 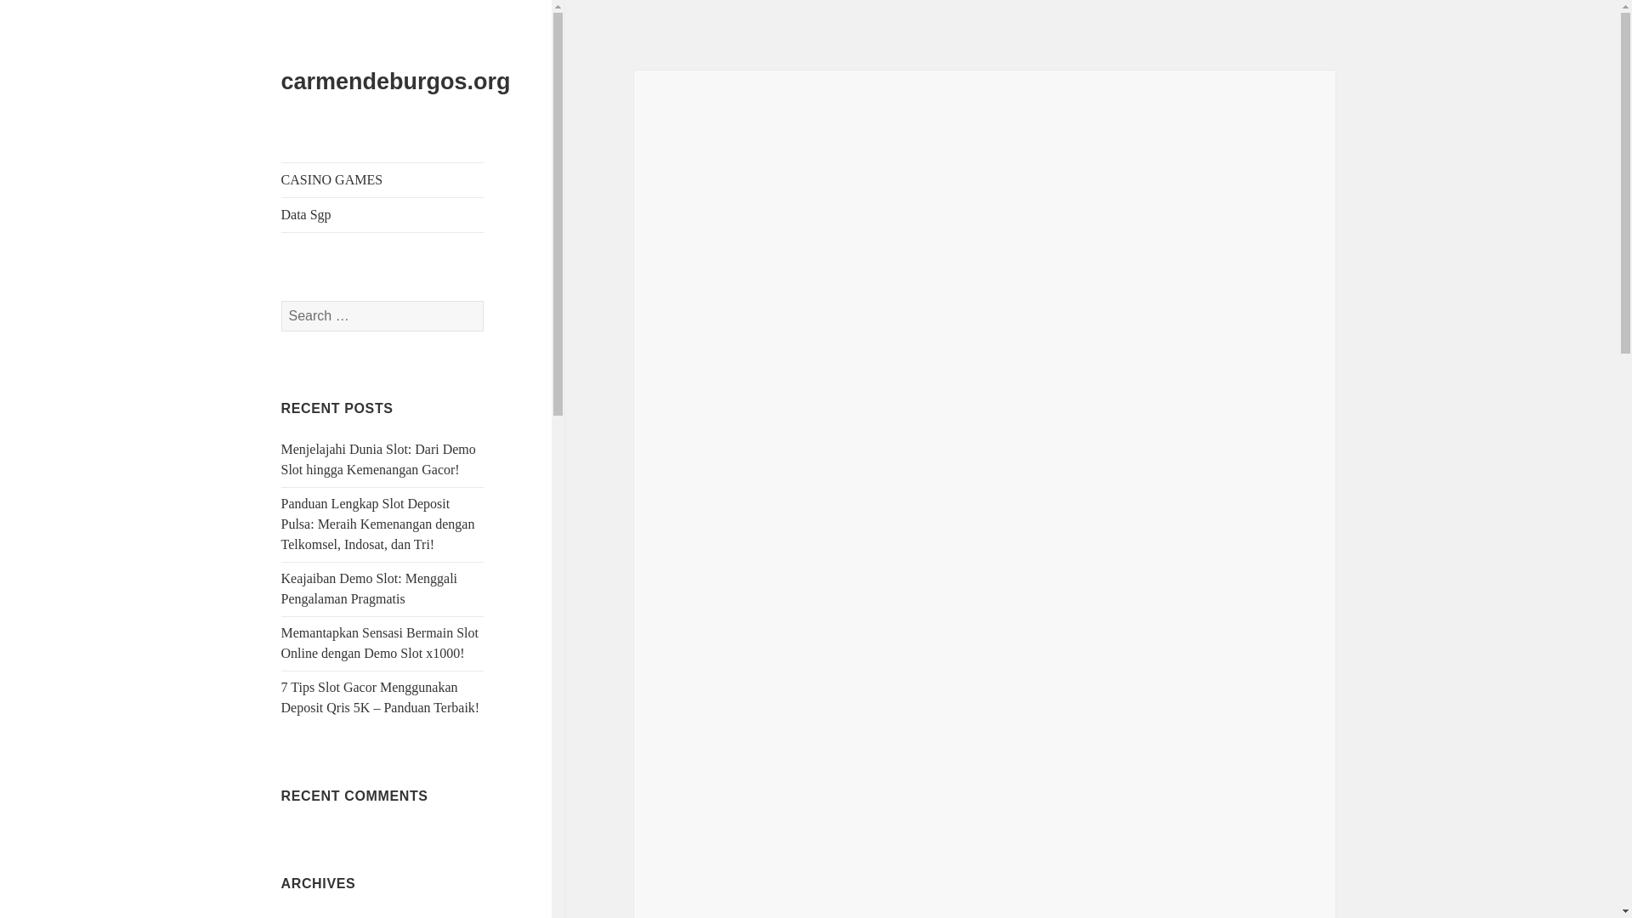 I want to click on CASINO GAMES, so click(x=382, y=180).